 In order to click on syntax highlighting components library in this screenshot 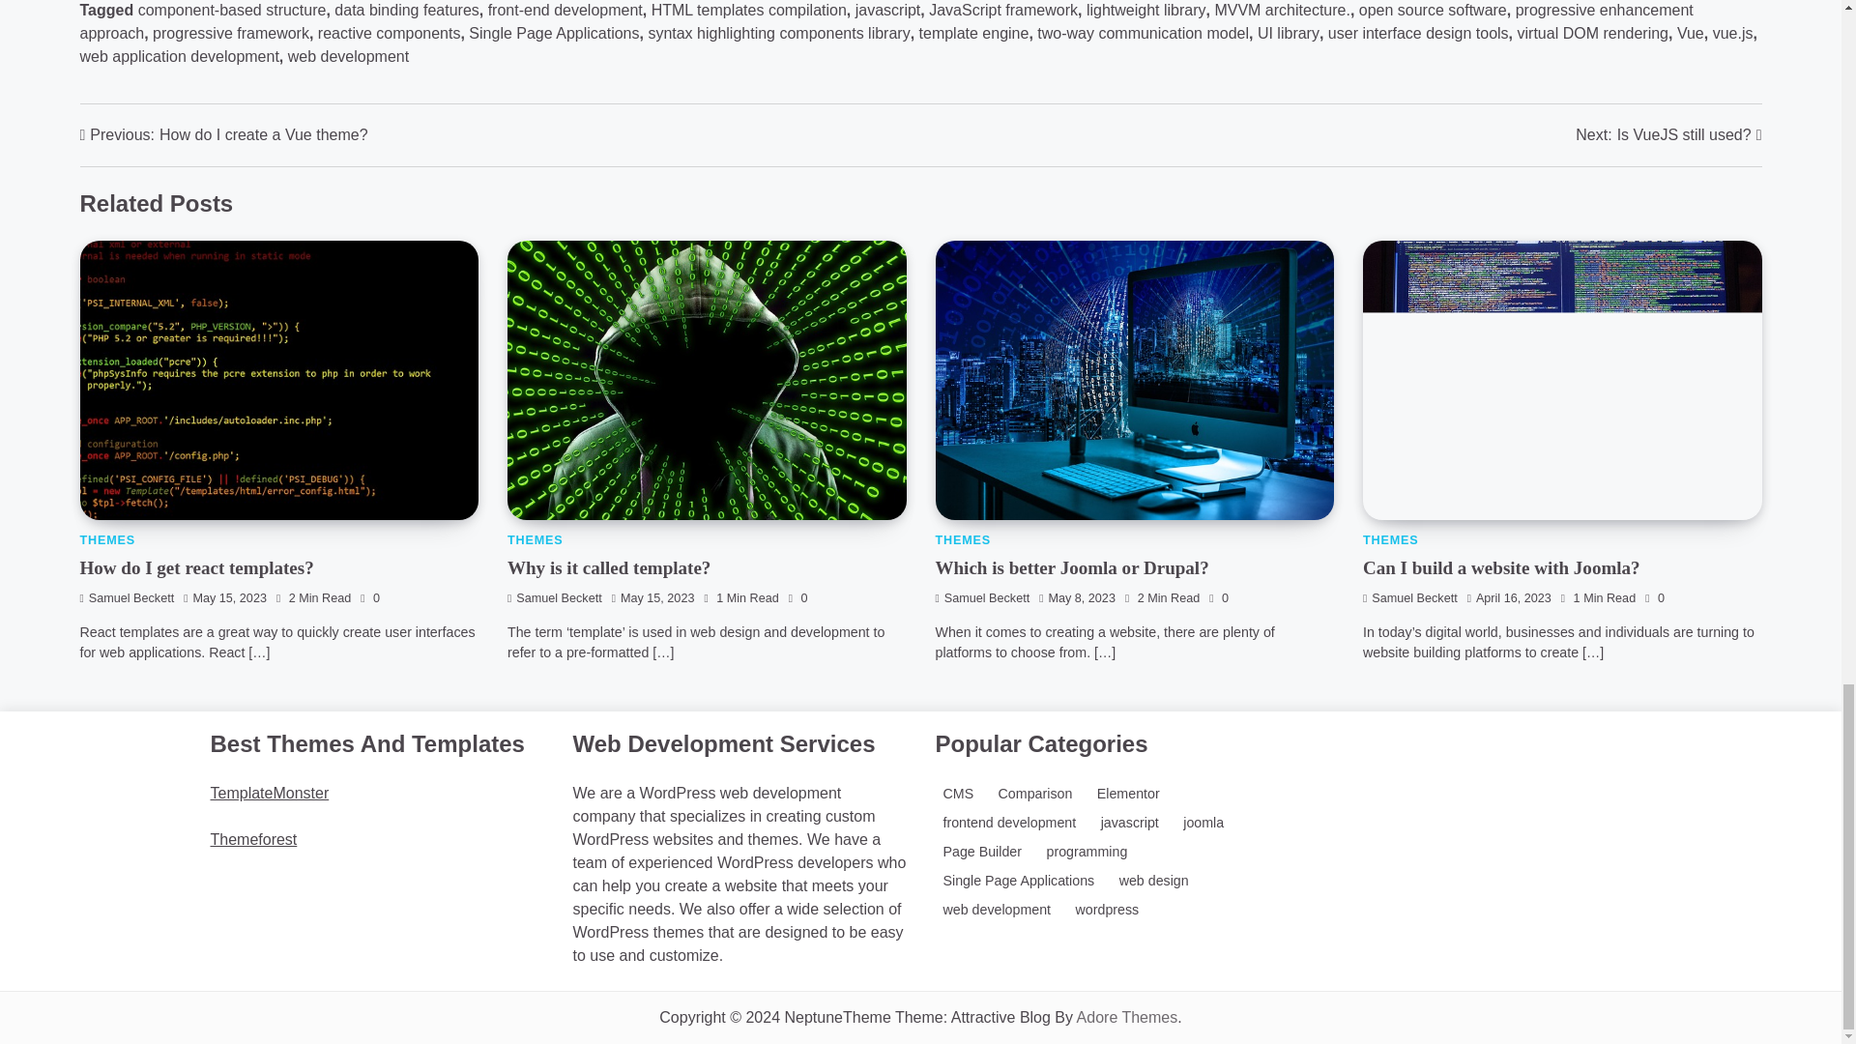, I will do `click(778, 33)`.